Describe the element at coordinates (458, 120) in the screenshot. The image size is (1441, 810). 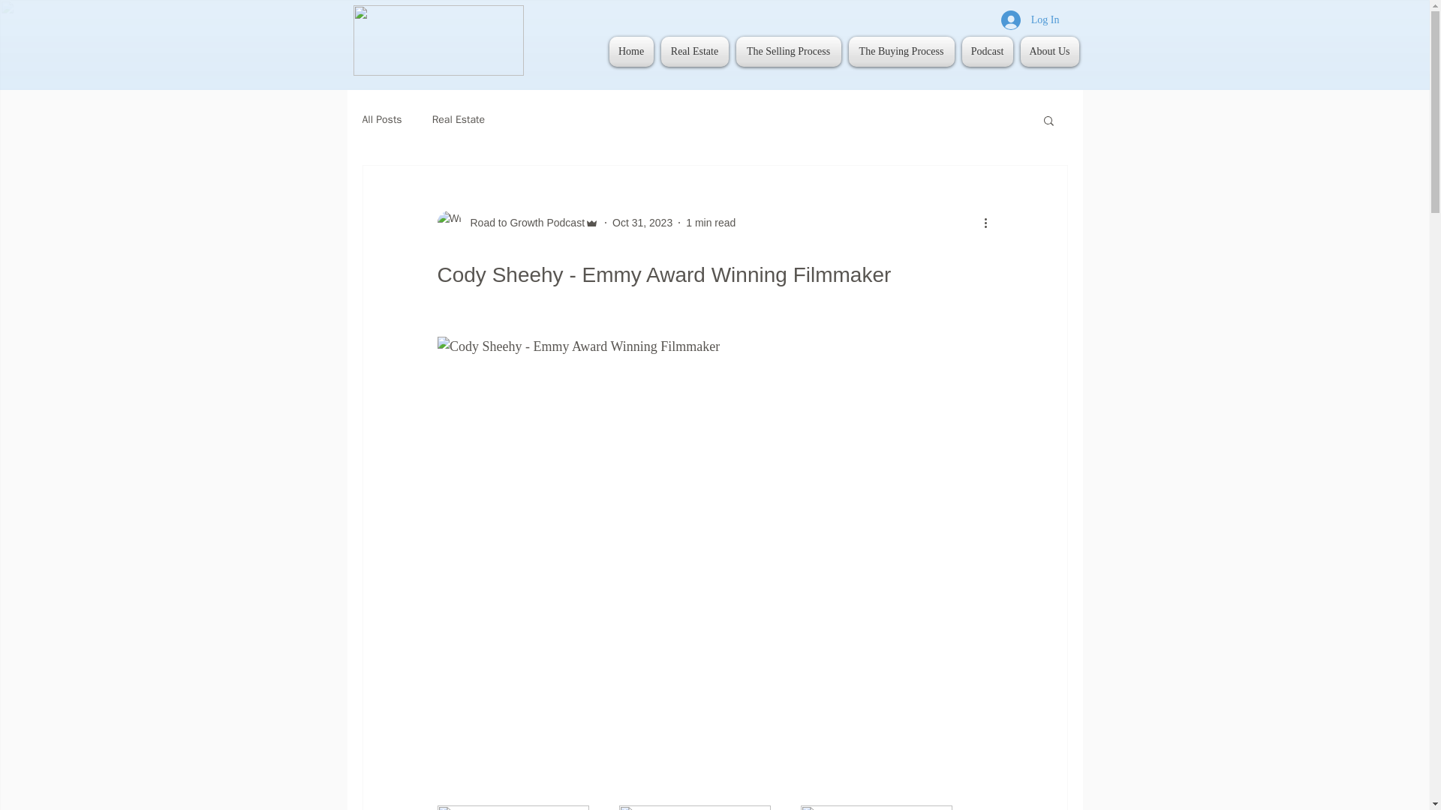
I see `Real Estate` at that location.